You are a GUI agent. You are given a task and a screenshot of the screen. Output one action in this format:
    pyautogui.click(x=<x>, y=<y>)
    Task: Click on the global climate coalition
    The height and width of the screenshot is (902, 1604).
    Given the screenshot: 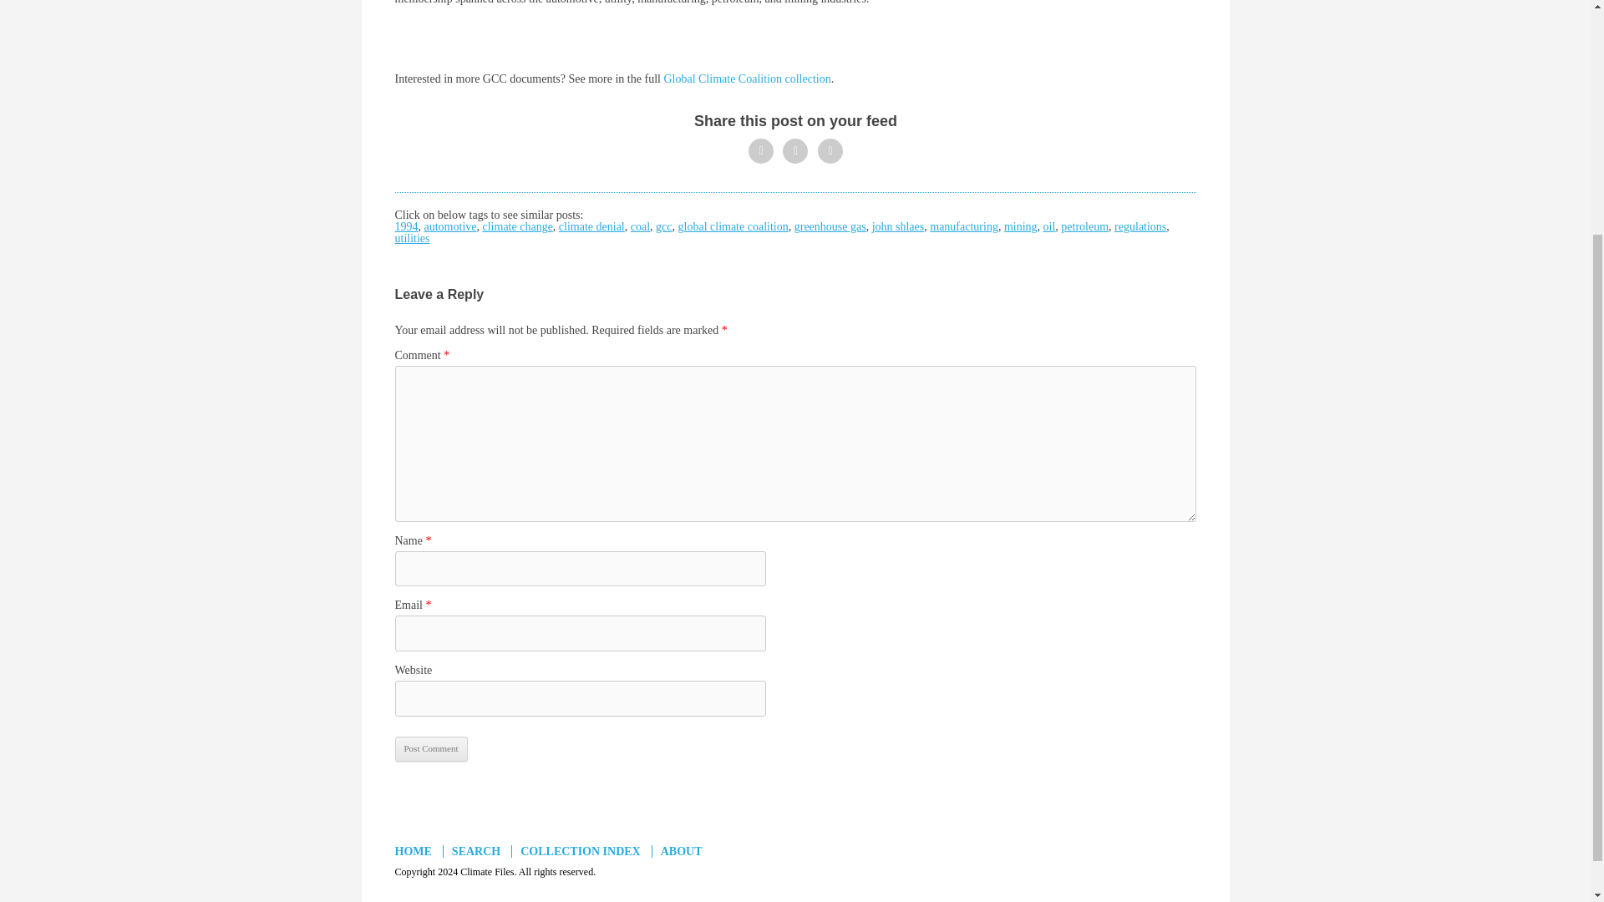 What is the action you would take?
    pyautogui.click(x=733, y=225)
    